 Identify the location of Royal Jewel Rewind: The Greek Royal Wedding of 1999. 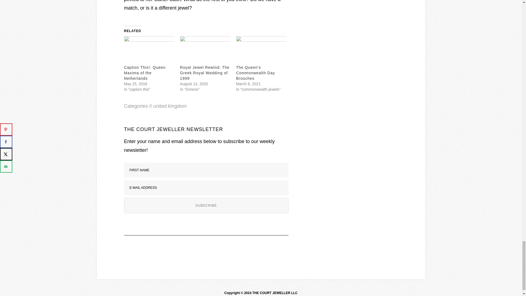
(205, 50).